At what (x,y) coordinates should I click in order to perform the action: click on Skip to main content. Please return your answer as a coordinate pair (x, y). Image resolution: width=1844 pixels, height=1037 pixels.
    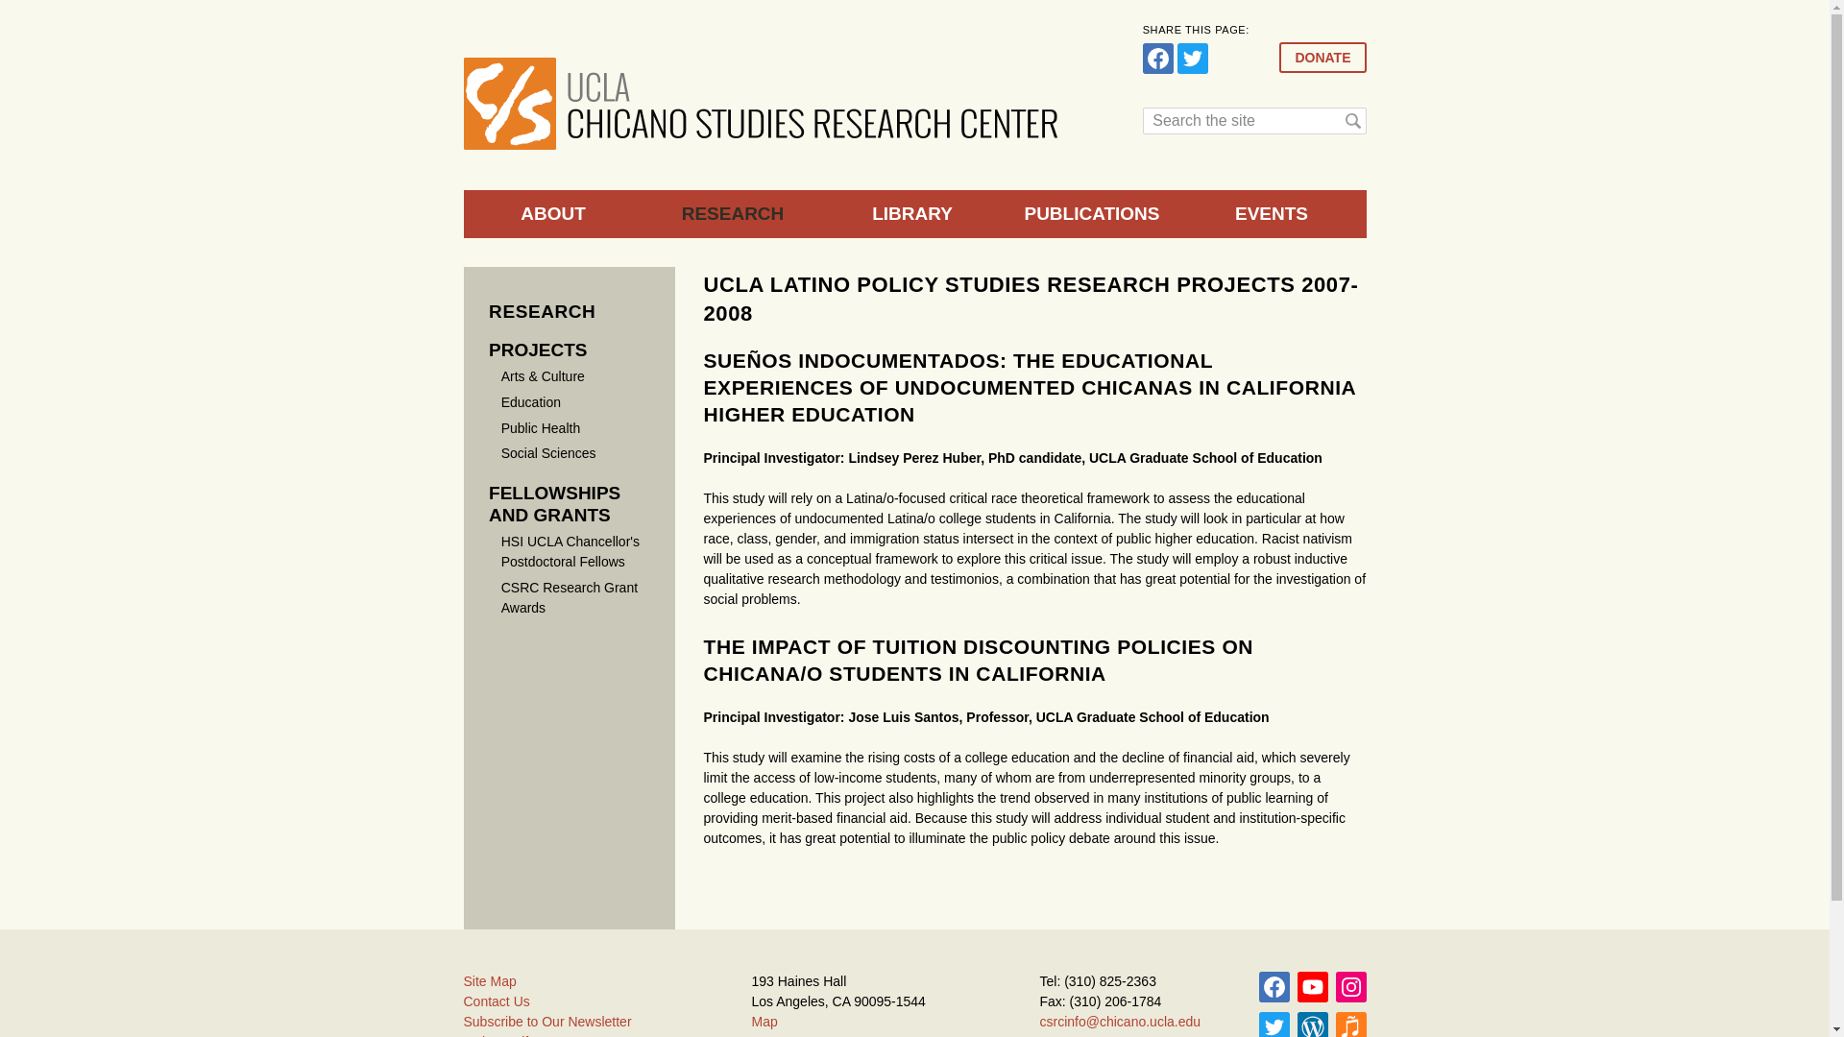
    Looking at the image, I should click on (876, 2).